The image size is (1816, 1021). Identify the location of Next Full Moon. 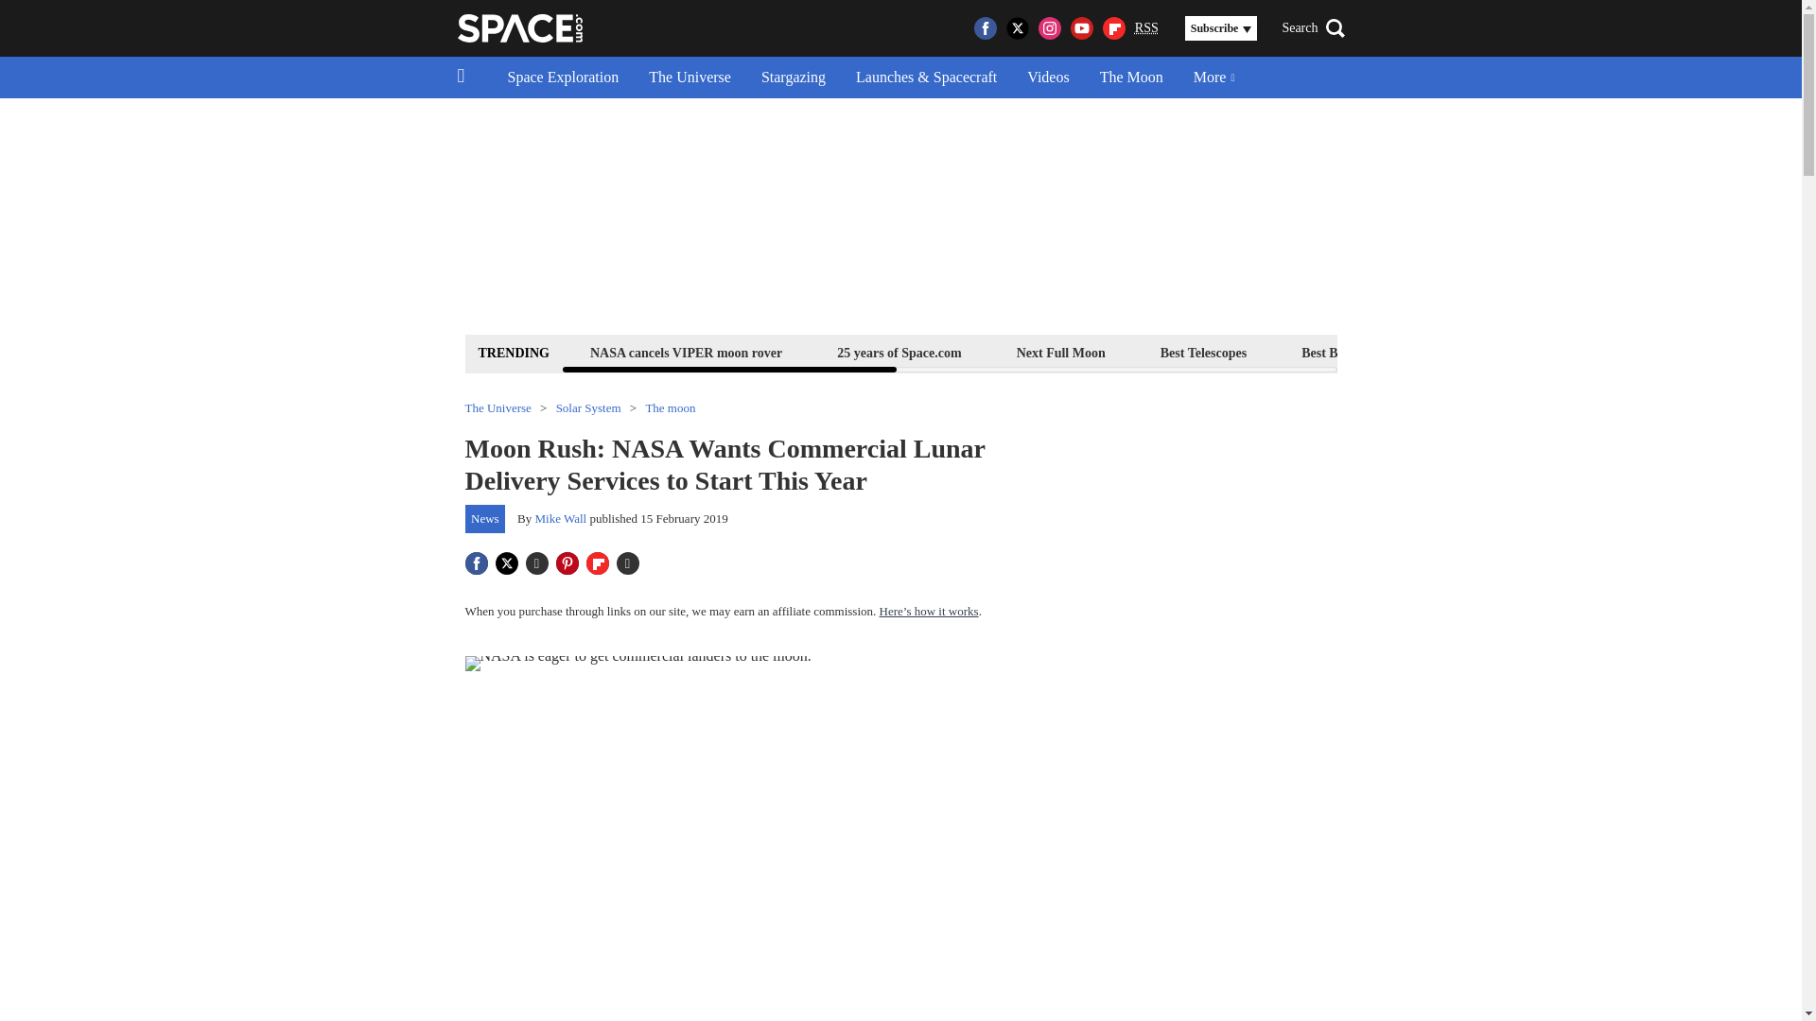
(1060, 352).